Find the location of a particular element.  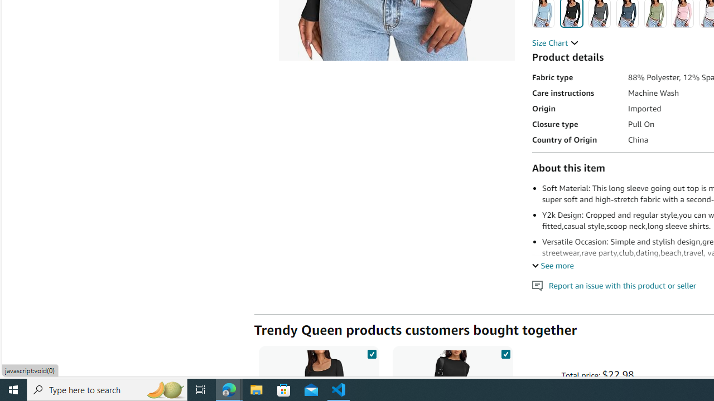

Size Chart  is located at coordinates (556, 42).